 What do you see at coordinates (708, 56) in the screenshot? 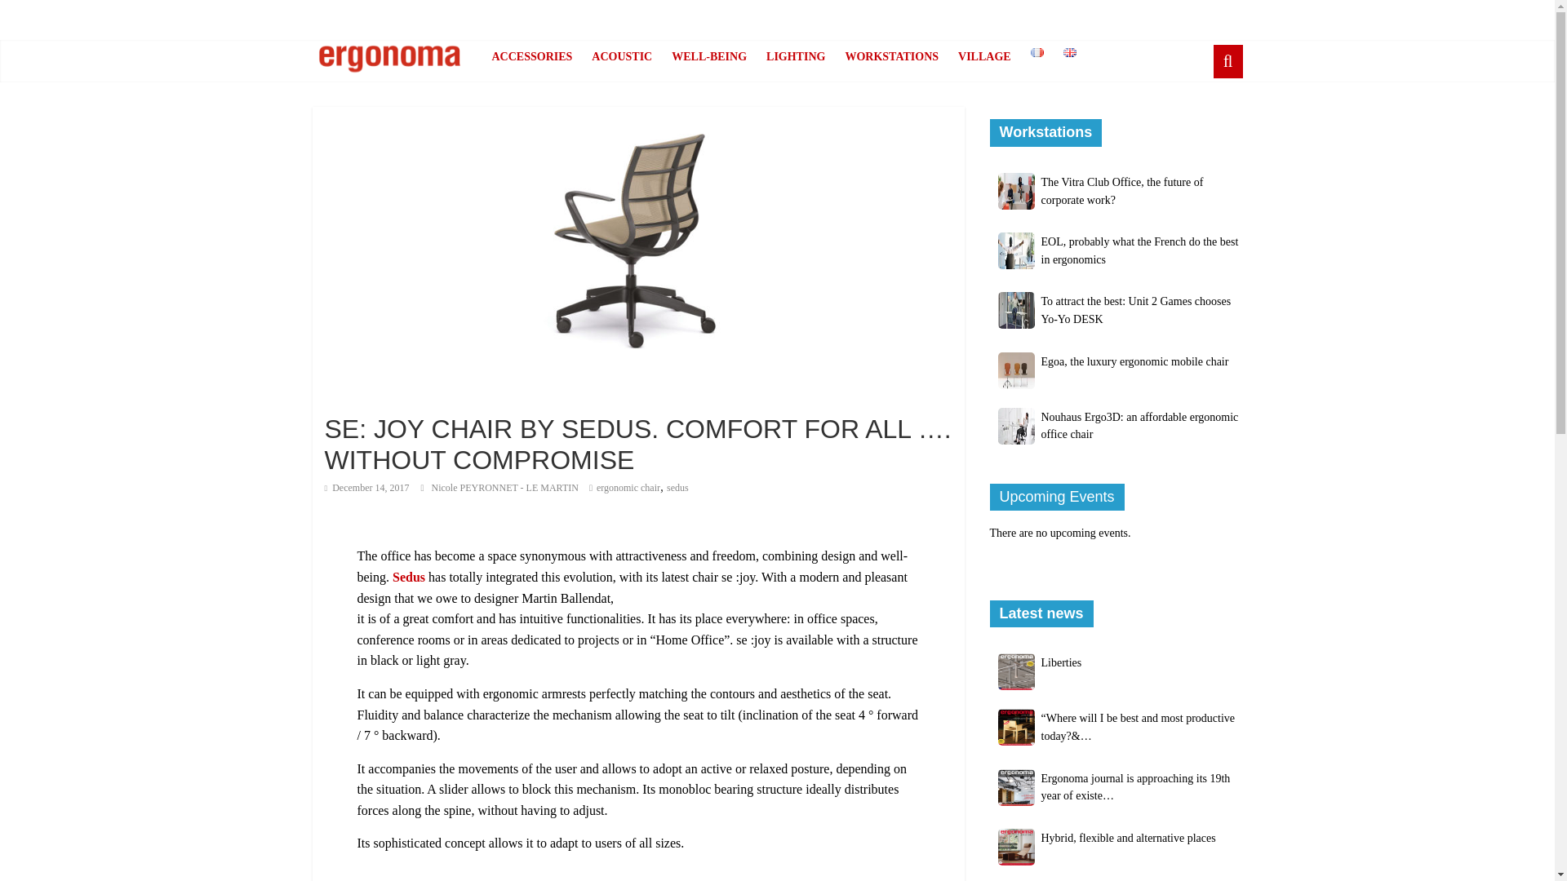
I see `WELL-BEING` at bounding box center [708, 56].